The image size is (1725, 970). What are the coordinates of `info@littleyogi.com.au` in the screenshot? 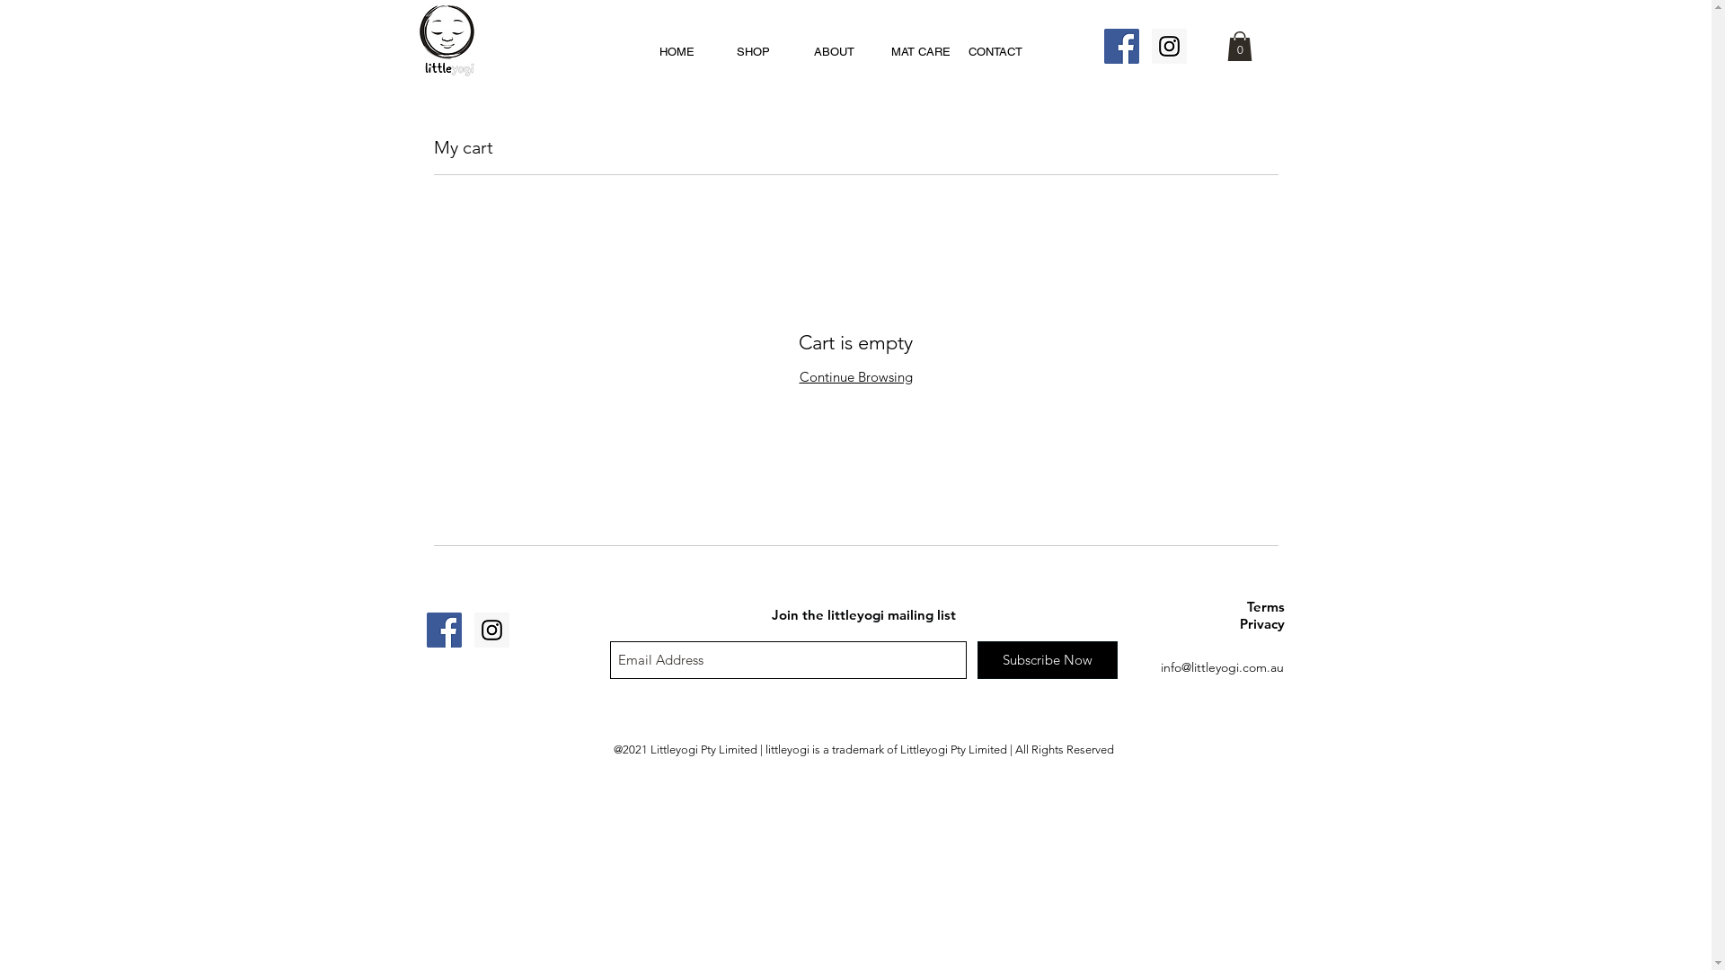 It's located at (1222, 667).